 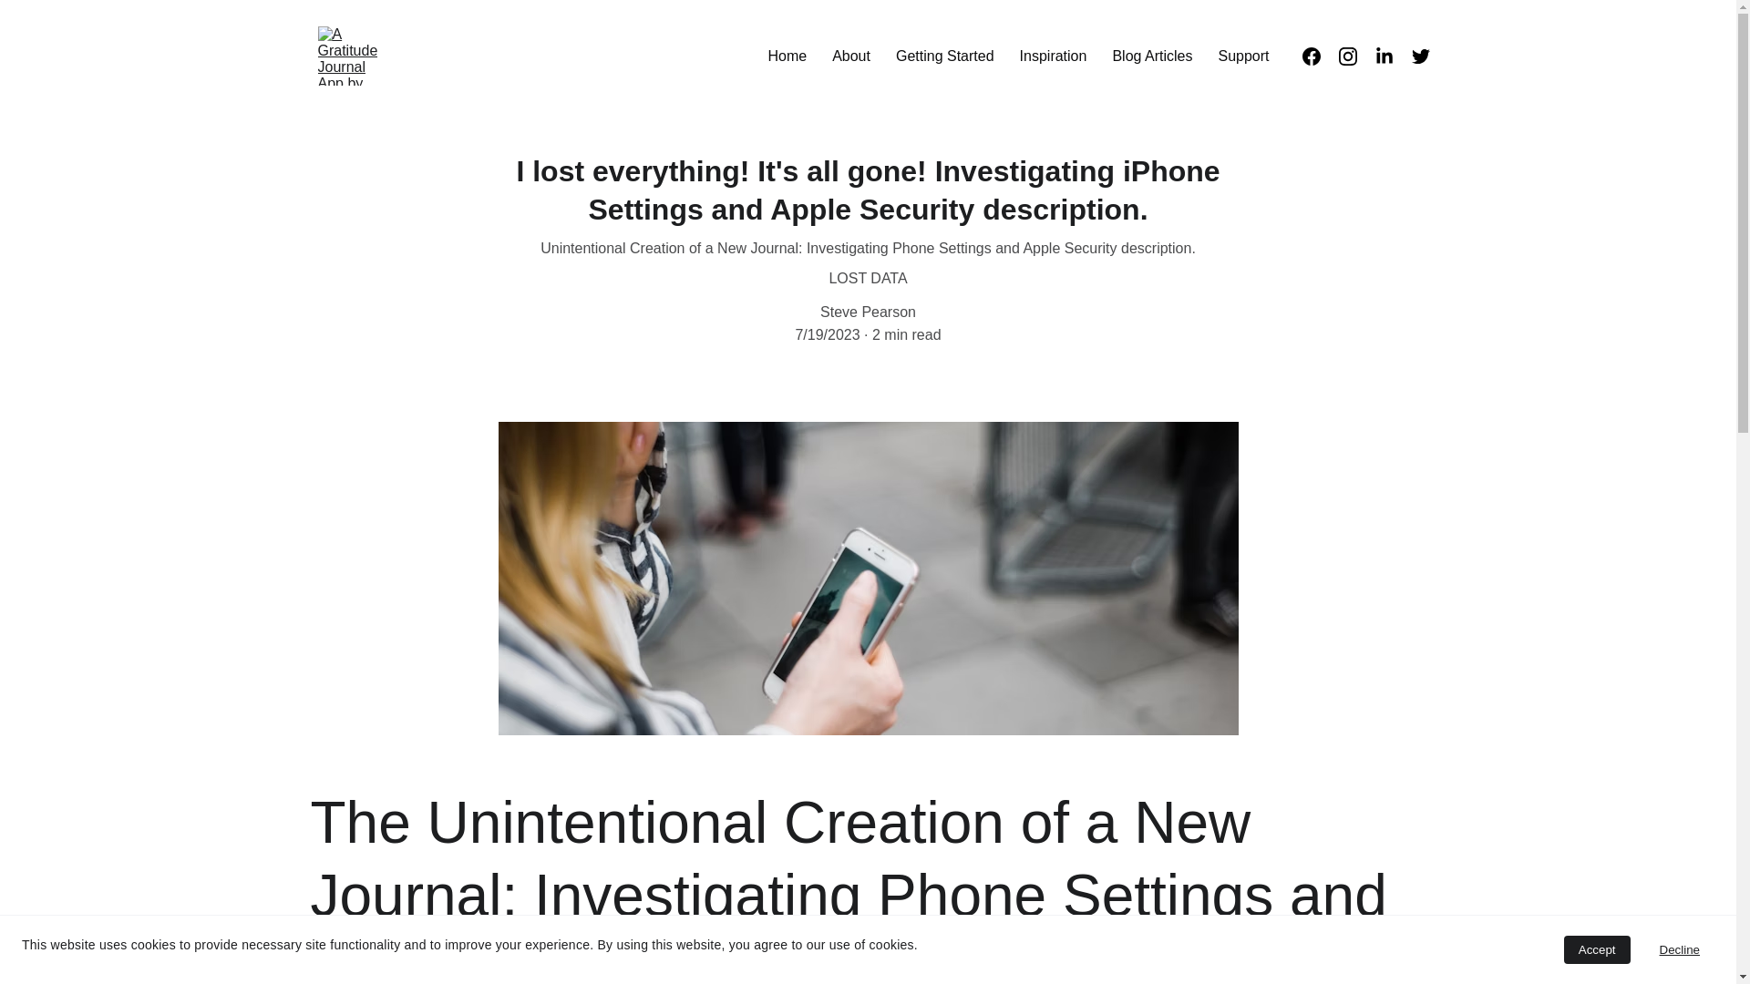 I want to click on Home, so click(x=787, y=56).